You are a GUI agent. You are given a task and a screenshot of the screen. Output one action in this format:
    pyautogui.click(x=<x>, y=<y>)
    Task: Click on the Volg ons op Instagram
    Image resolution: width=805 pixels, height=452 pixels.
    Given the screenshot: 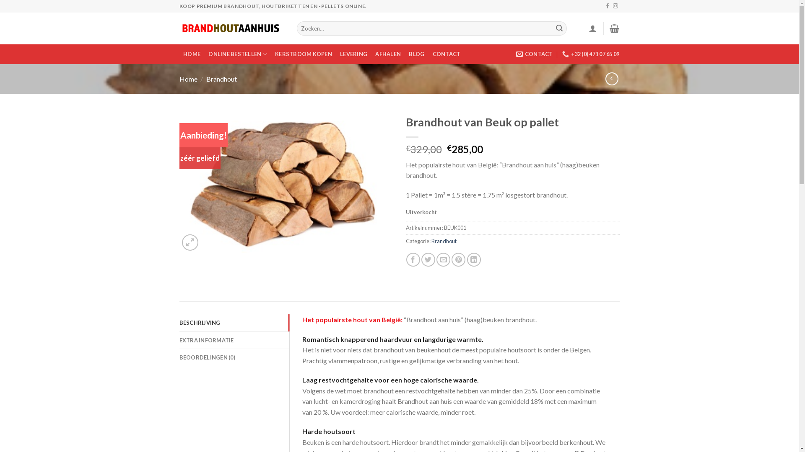 What is the action you would take?
    pyautogui.click(x=615, y=6)
    